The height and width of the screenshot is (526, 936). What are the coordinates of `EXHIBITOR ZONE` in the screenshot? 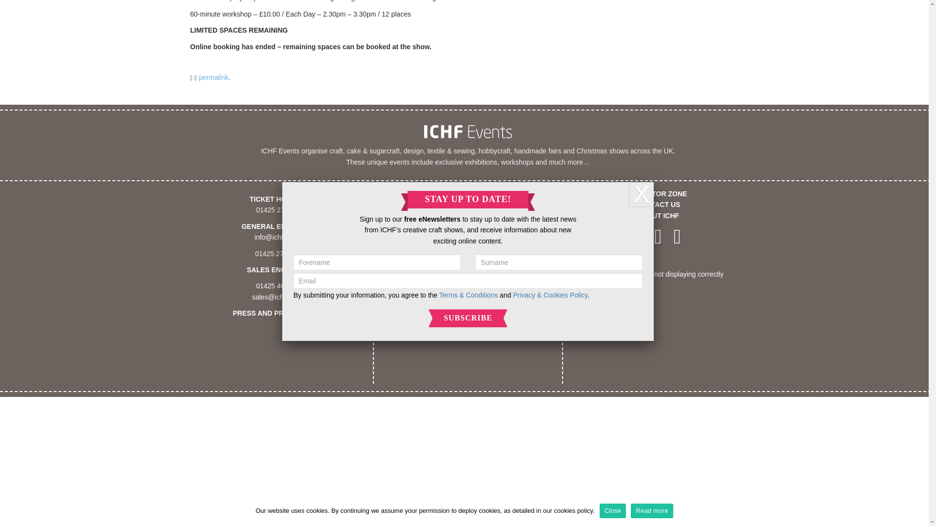 It's located at (658, 194).